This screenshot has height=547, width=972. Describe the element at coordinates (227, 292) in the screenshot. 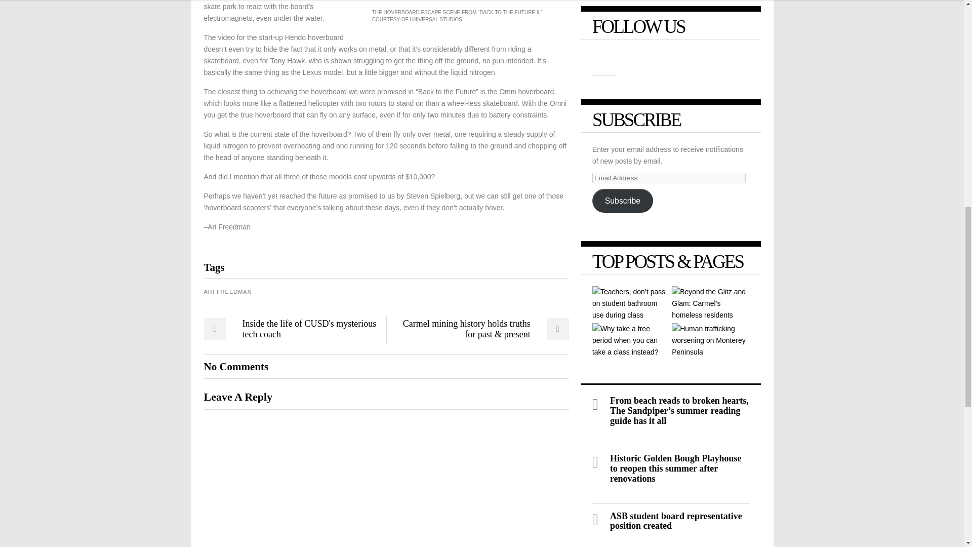

I see `ARI FREEDMAN` at that location.